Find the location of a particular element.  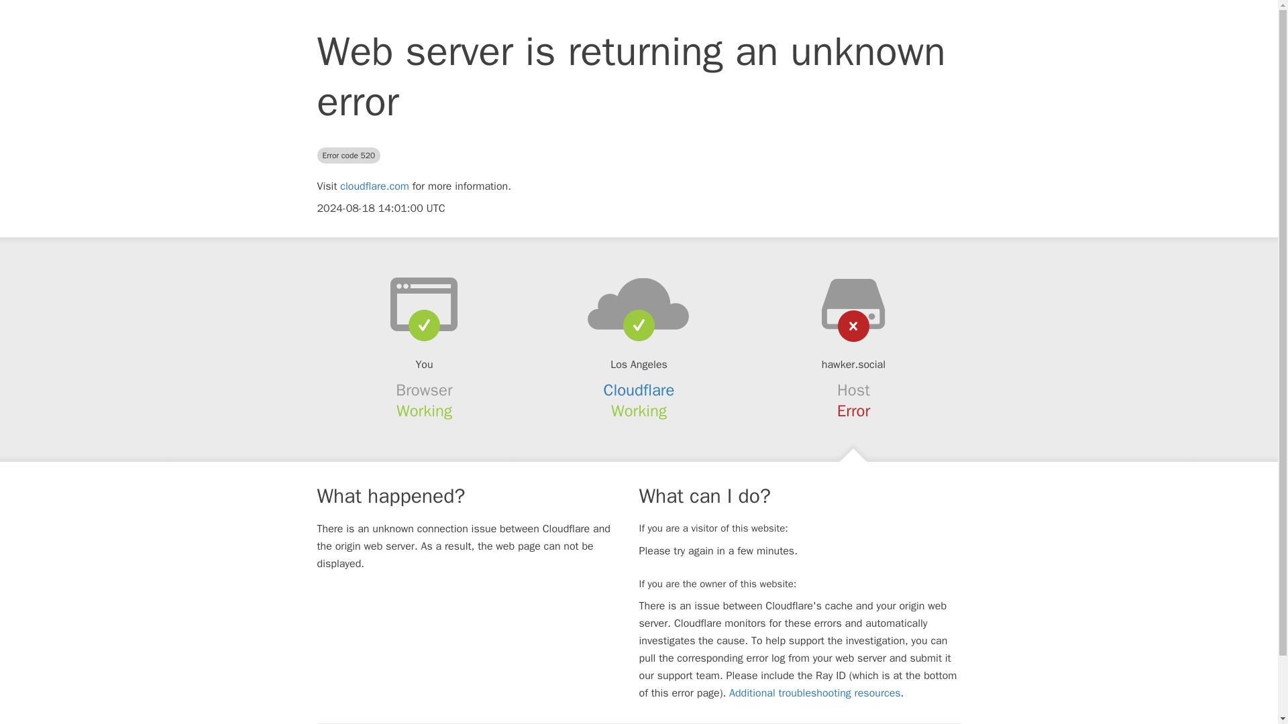

cloudflare.com is located at coordinates (374, 186).